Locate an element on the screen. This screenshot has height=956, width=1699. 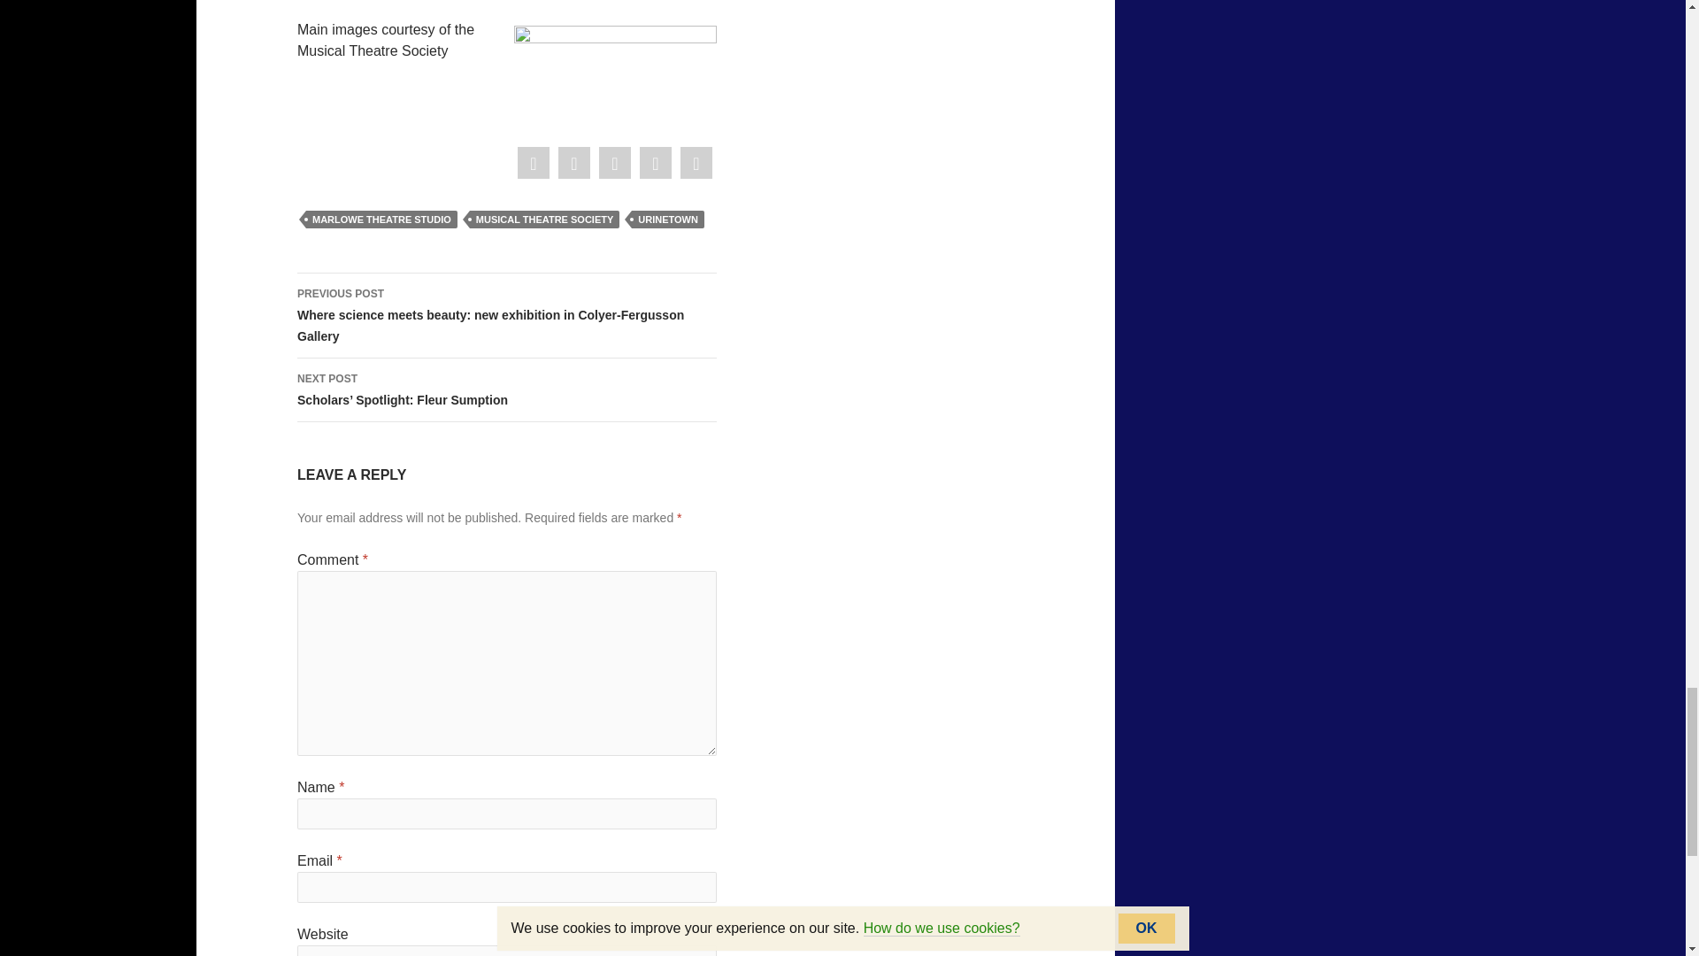
Share via Linked In is located at coordinates (655, 163).